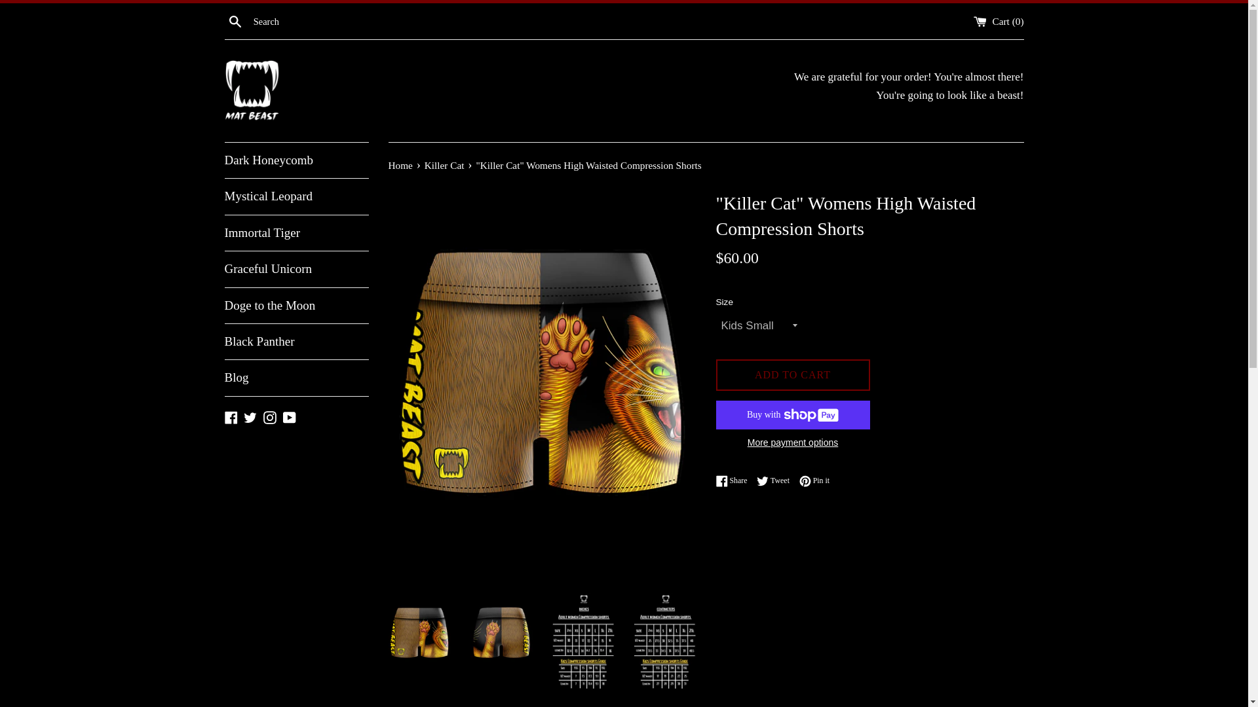 This screenshot has width=1258, height=707. What do you see at coordinates (296, 269) in the screenshot?
I see `Twitter` at bounding box center [296, 269].